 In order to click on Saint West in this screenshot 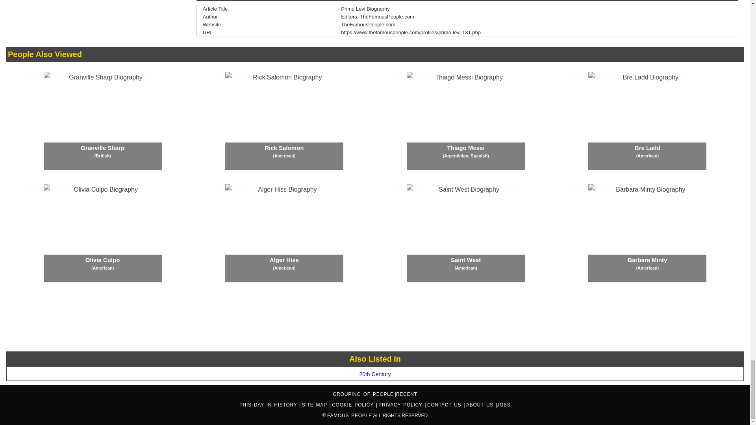, I will do `click(465, 233)`.